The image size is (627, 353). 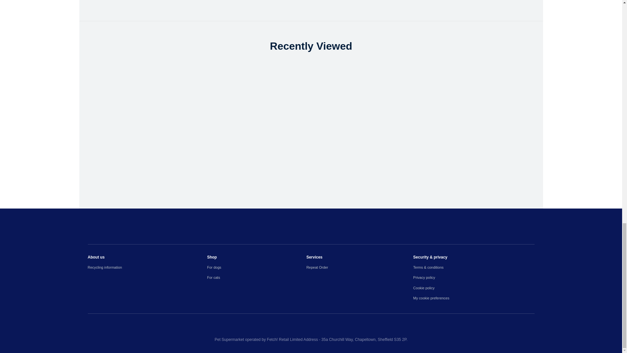 What do you see at coordinates (360, 267) in the screenshot?
I see `Repeat Order` at bounding box center [360, 267].